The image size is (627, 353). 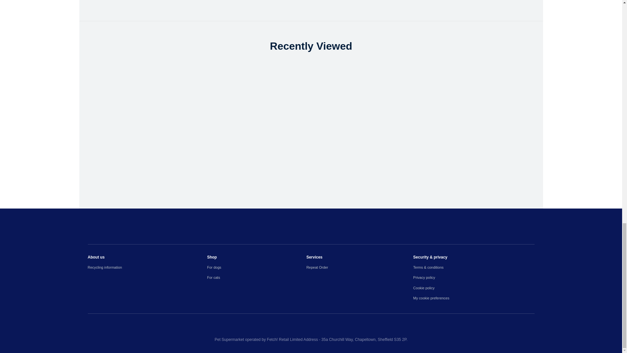 What do you see at coordinates (360, 267) in the screenshot?
I see `Repeat Order` at bounding box center [360, 267].